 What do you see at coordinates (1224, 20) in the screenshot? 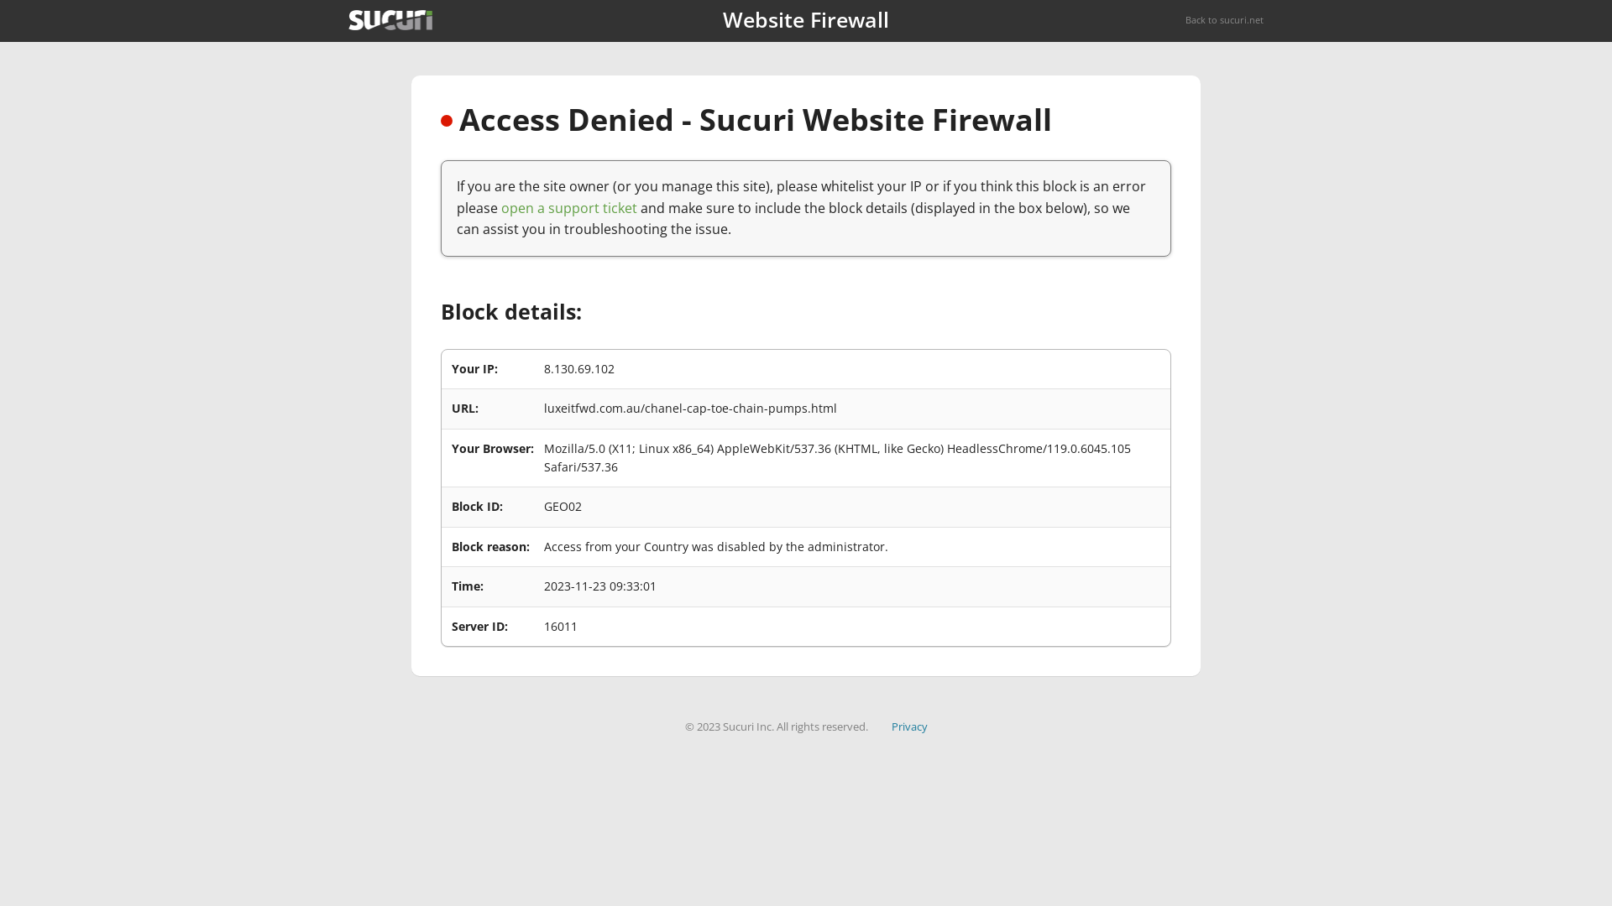
I see `Back to sucuri.net` at bounding box center [1224, 20].